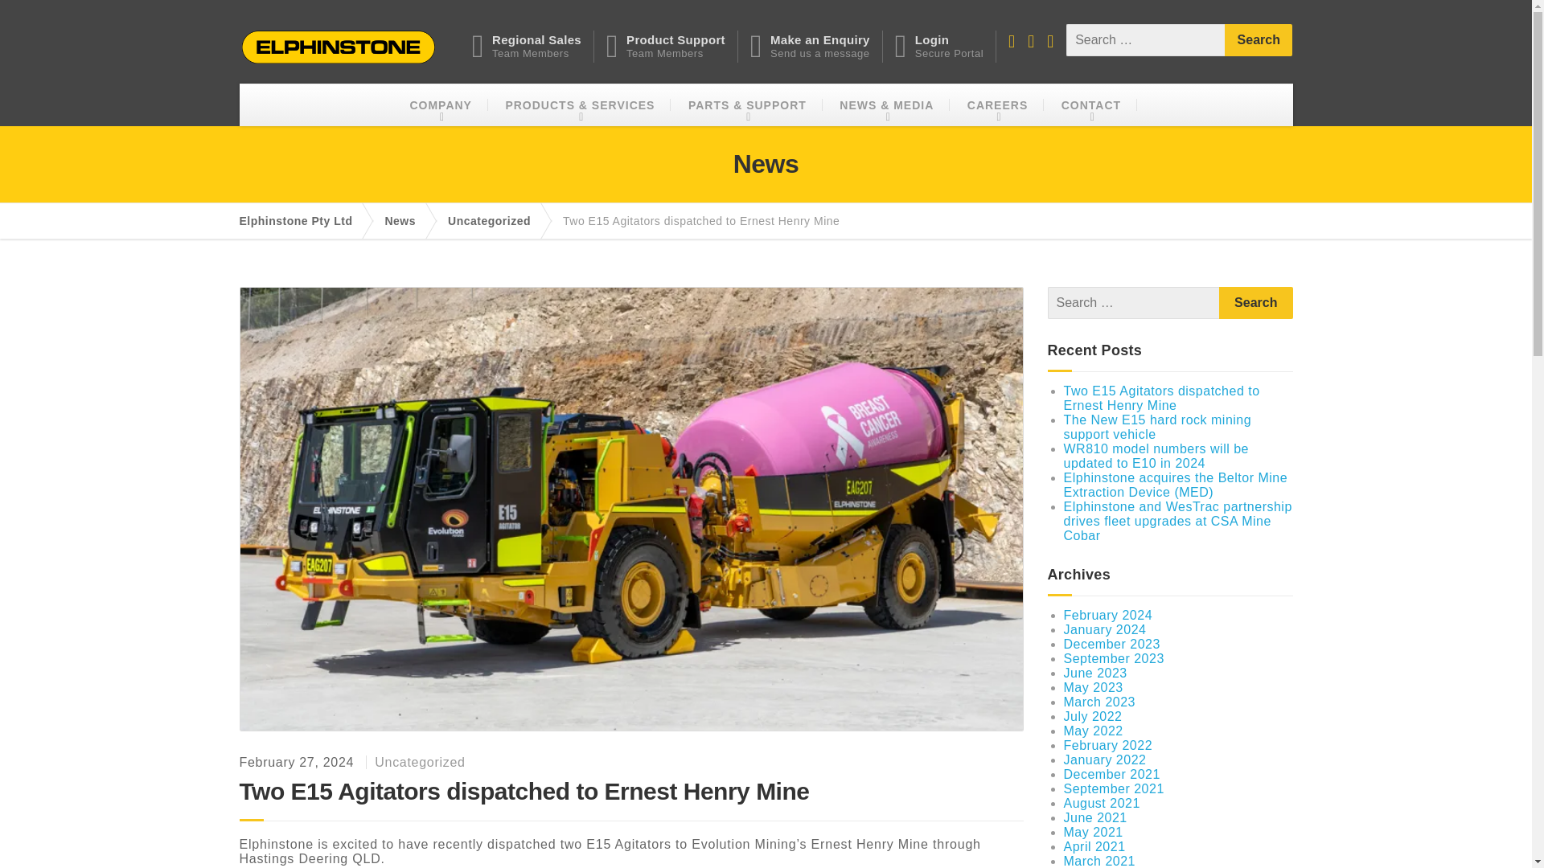 The height and width of the screenshot is (868, 1544). What do you see at coordinates (1258, 40) in the screenshot?
I see `Search` at bounding box center [1258, 40].